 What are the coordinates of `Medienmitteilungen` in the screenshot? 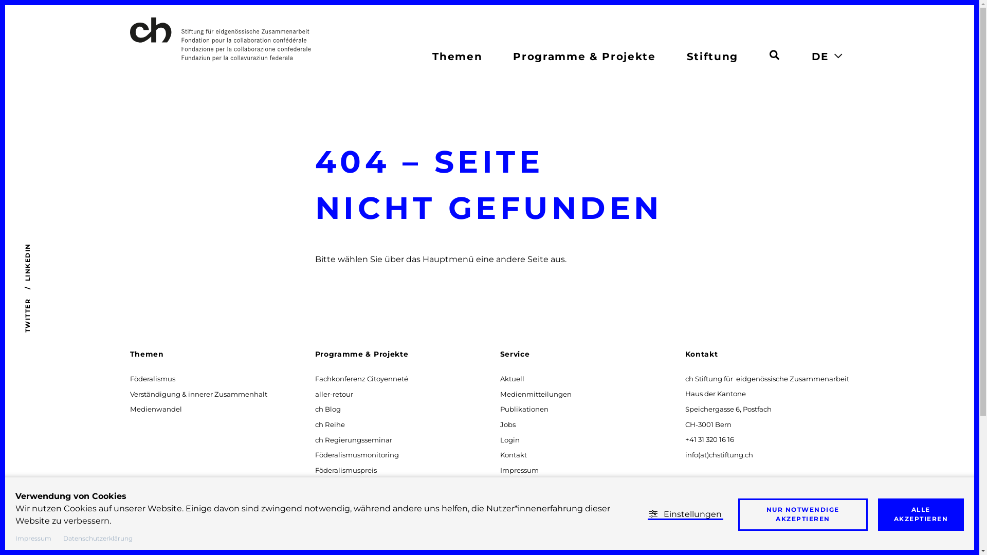 It's located at (536, 394).